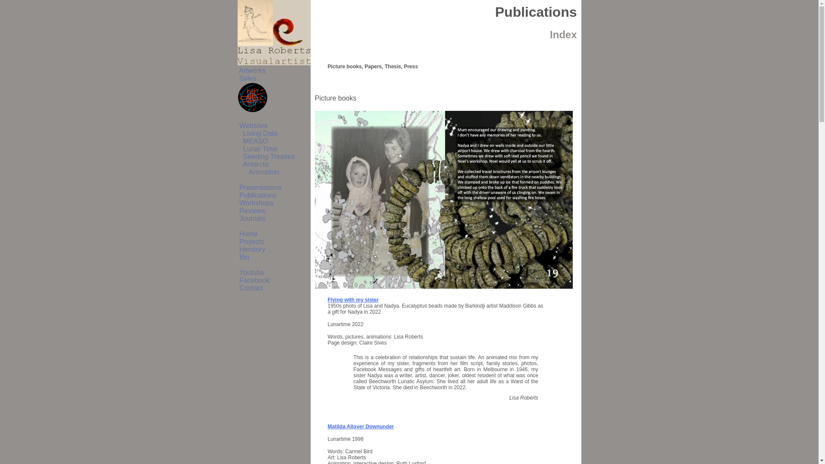 The height and width of the screenshot is (464, 825). I want to click on  Home, so click(247, 234).